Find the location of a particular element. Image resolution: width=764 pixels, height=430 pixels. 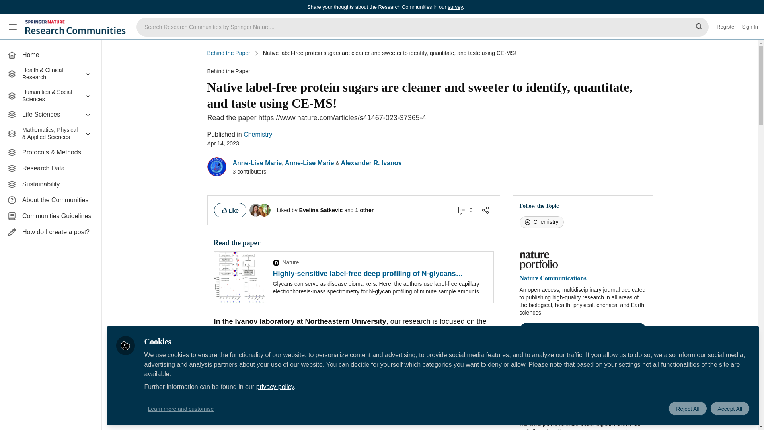

Life Sciences is located at coordinates (51, 115).